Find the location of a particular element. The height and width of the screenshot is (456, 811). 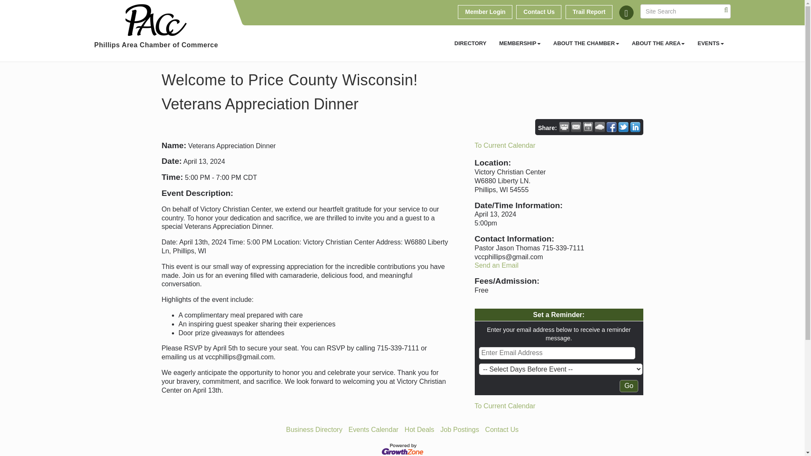

Member Login is located at coordinates (485, 12).